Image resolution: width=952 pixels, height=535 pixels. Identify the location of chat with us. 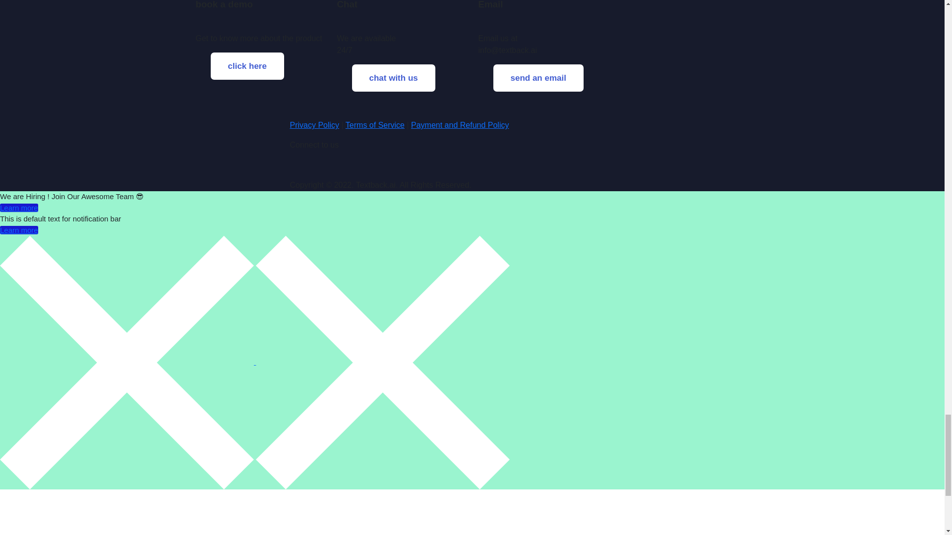
(394, 78).